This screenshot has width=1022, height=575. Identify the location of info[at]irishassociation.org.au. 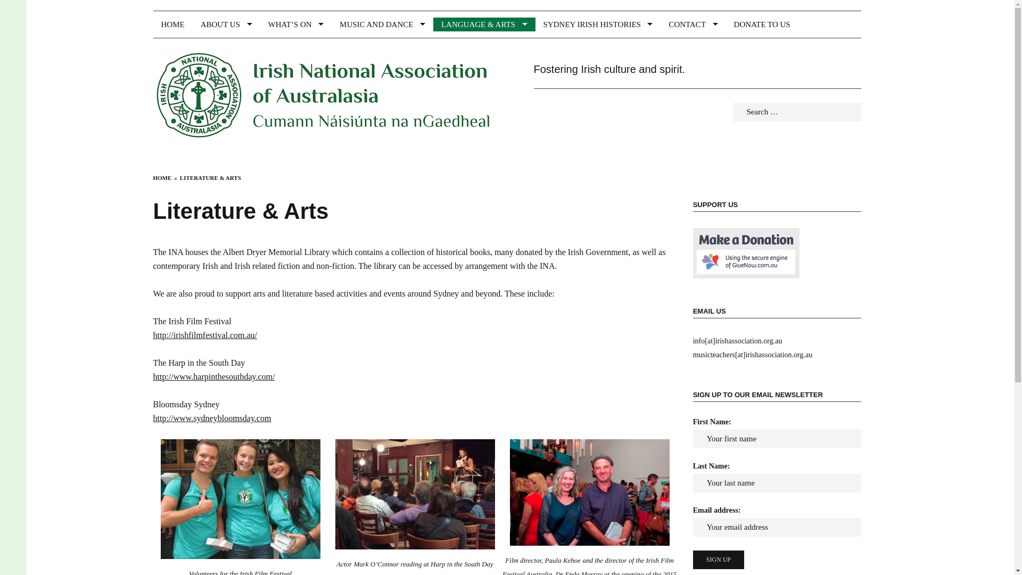
(738, 341).